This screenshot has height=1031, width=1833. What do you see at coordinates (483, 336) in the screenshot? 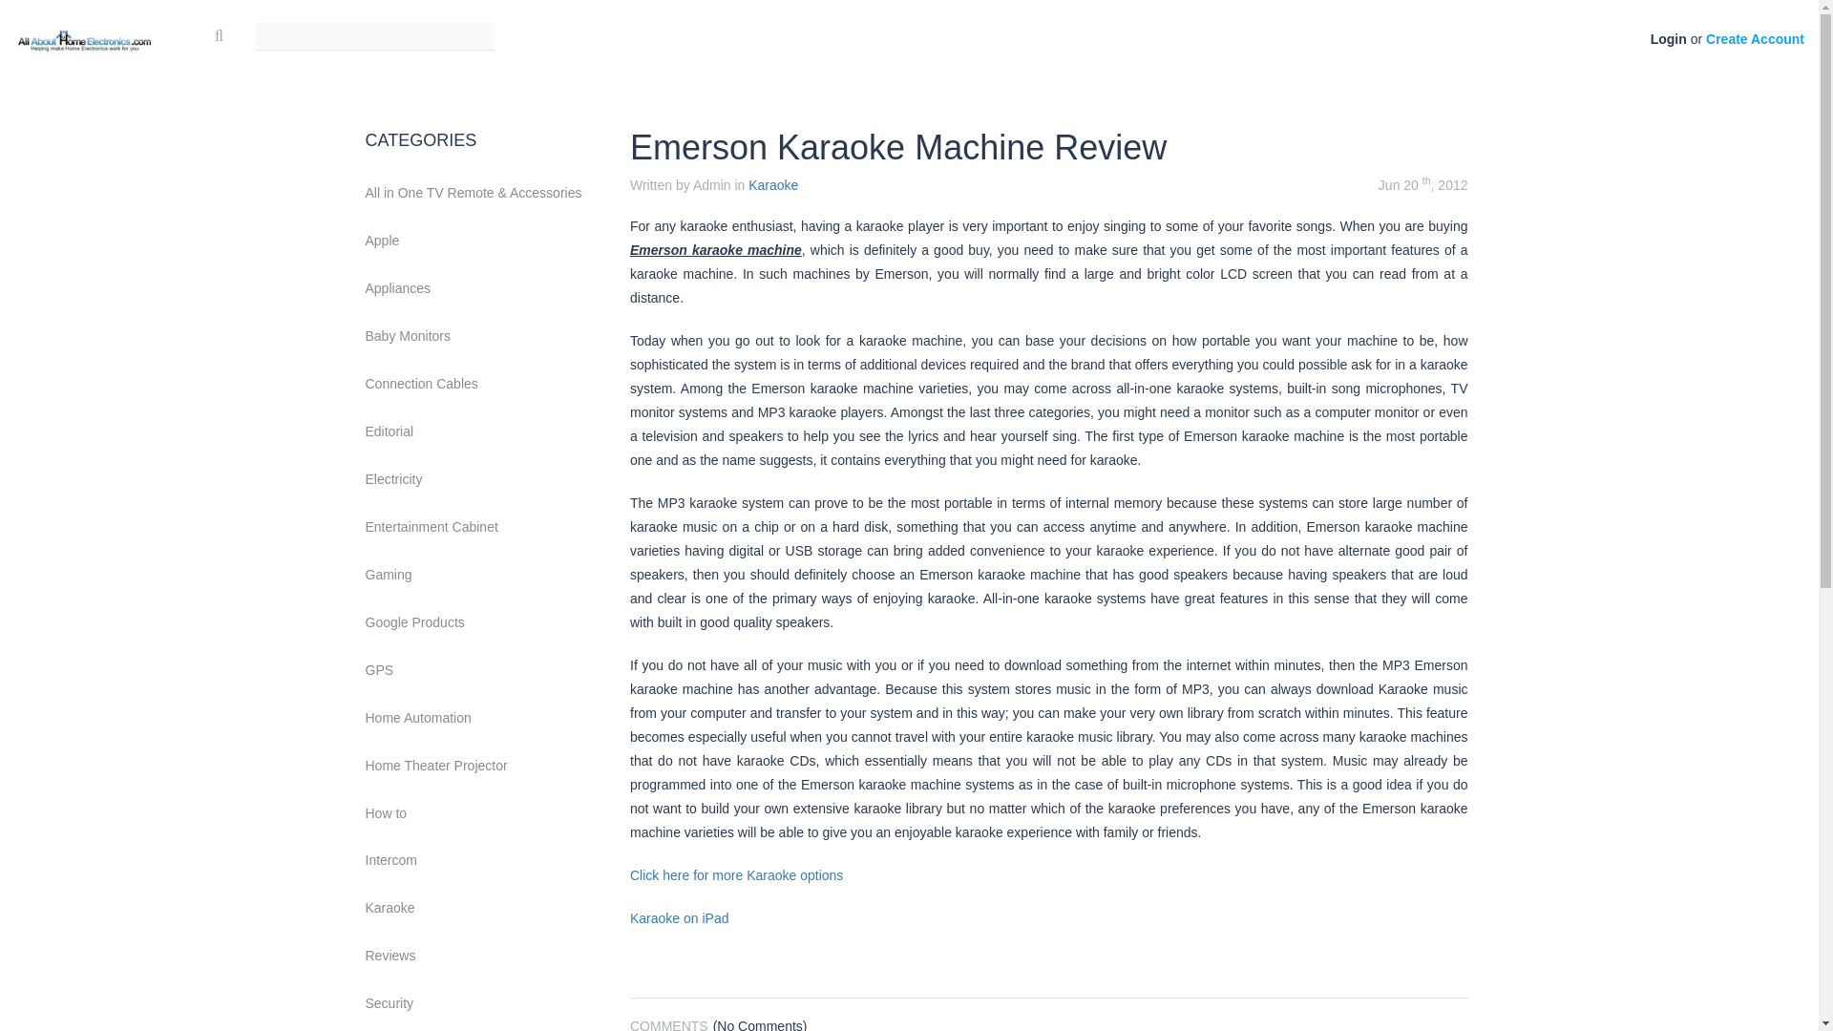
I see `Baby Monitors` at bounding box center [483, 336].